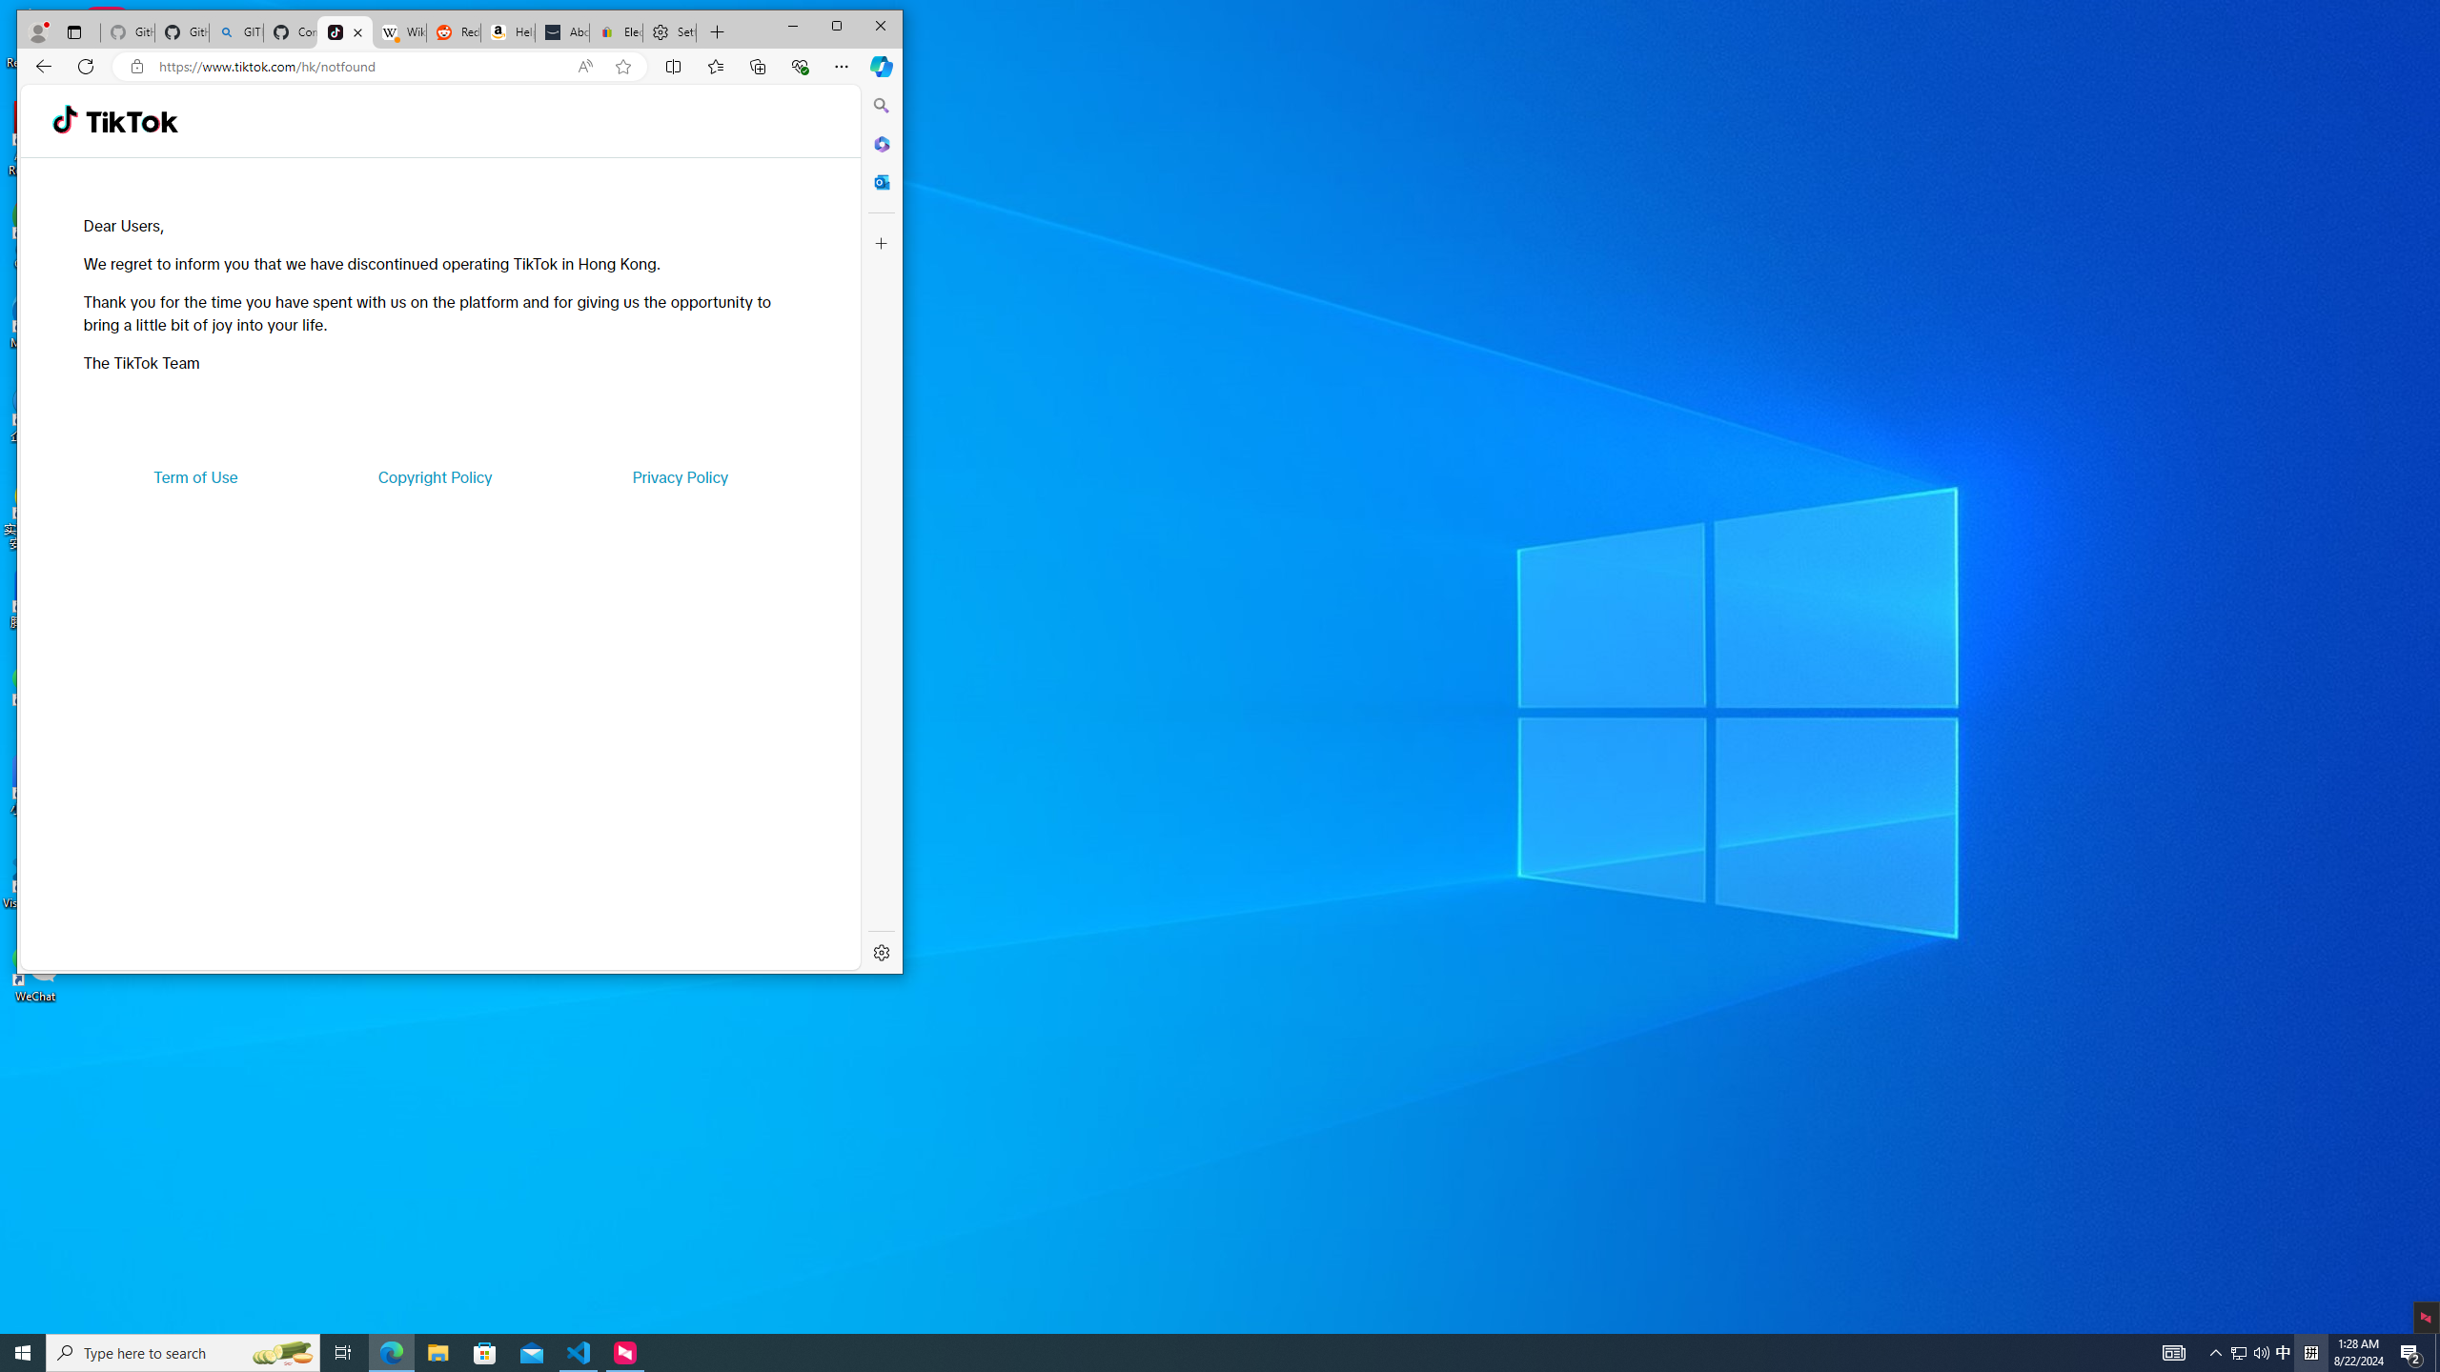 The image size is (2440, 1372). What do you see at coordinates (345, 32) in the screenshot?
I see `TikTok` at bounding box center [345, 32].